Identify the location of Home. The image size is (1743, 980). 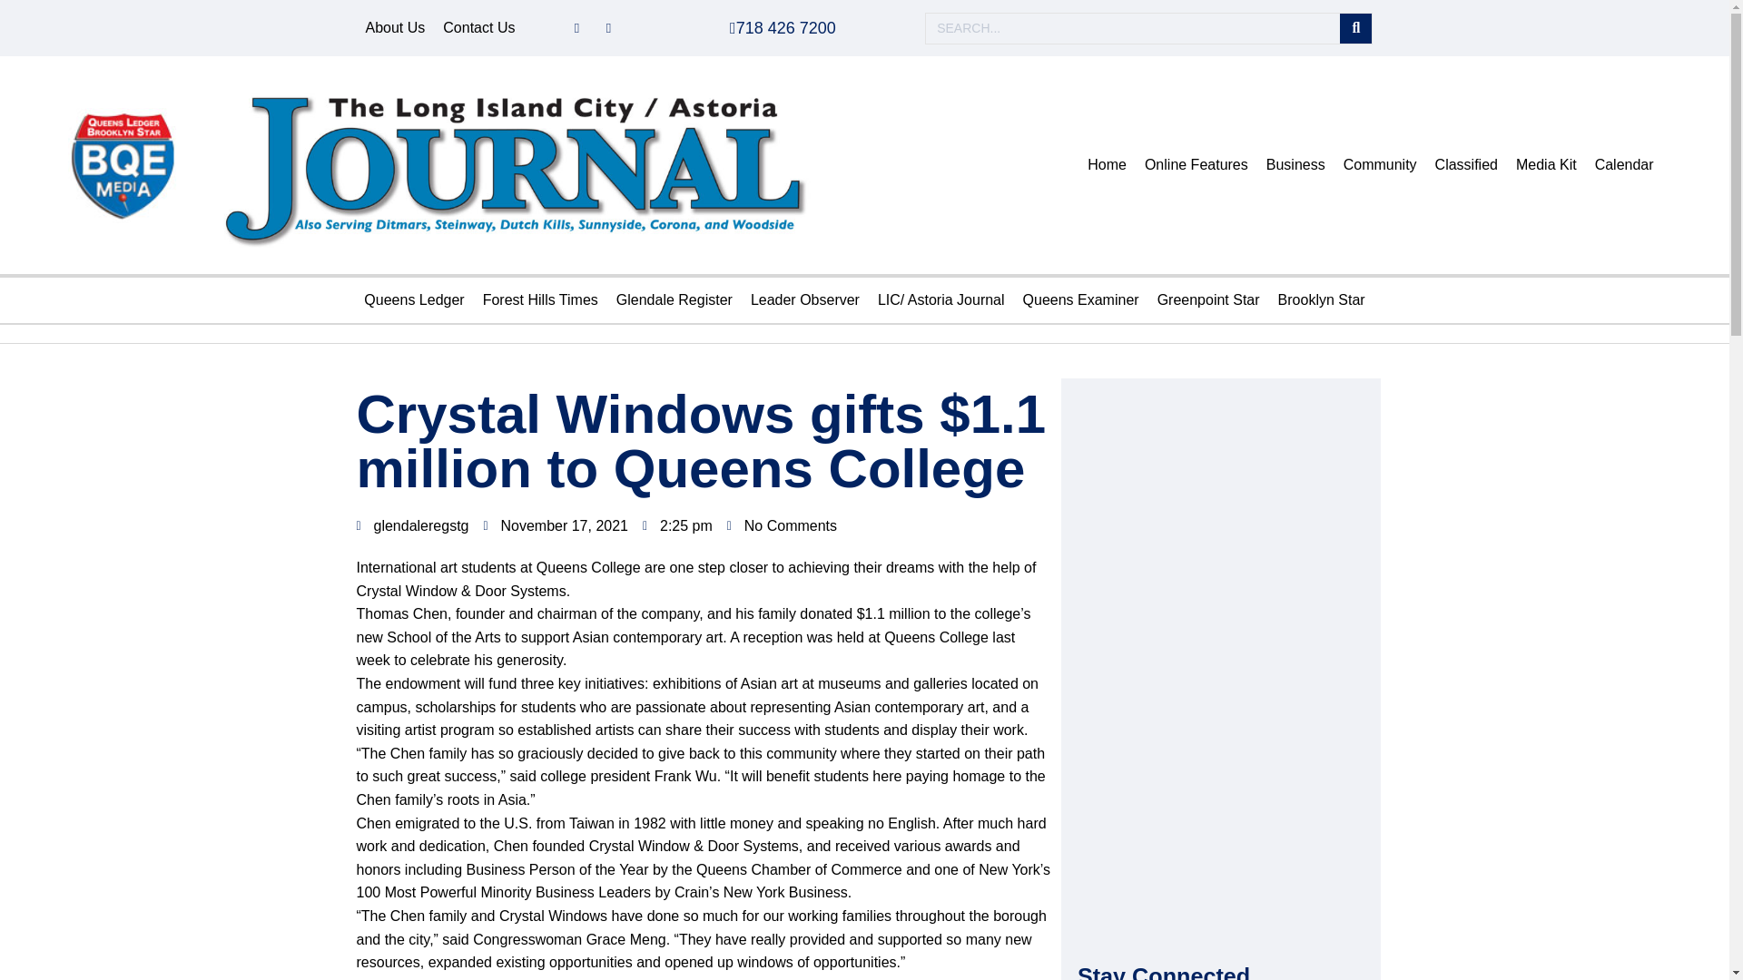
(1108, 165).